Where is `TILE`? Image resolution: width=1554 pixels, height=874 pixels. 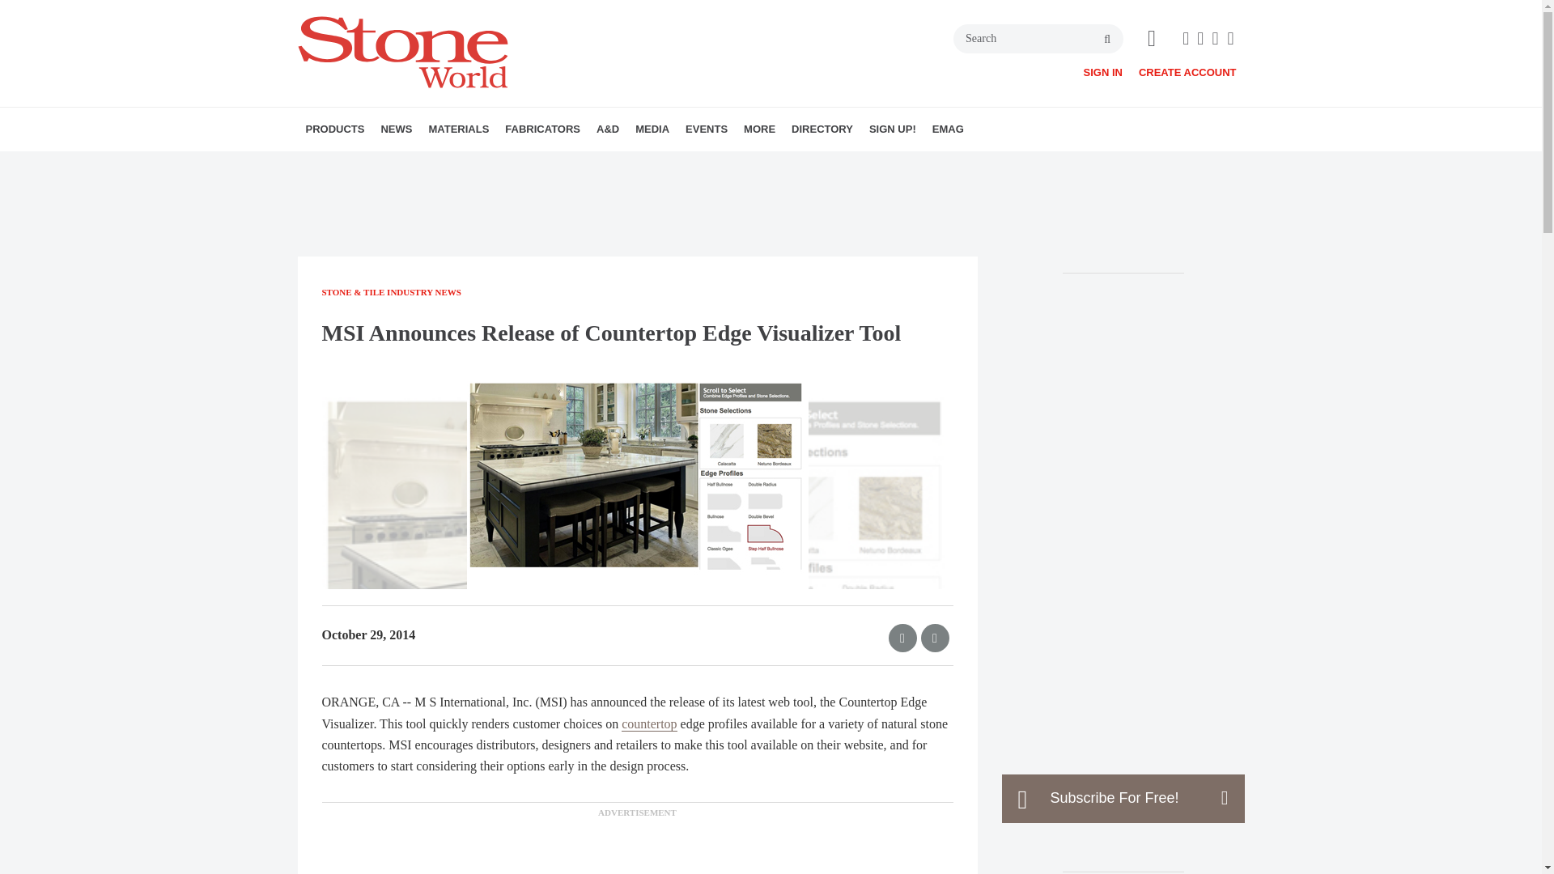
TILE is located at coordinates (536, 164).